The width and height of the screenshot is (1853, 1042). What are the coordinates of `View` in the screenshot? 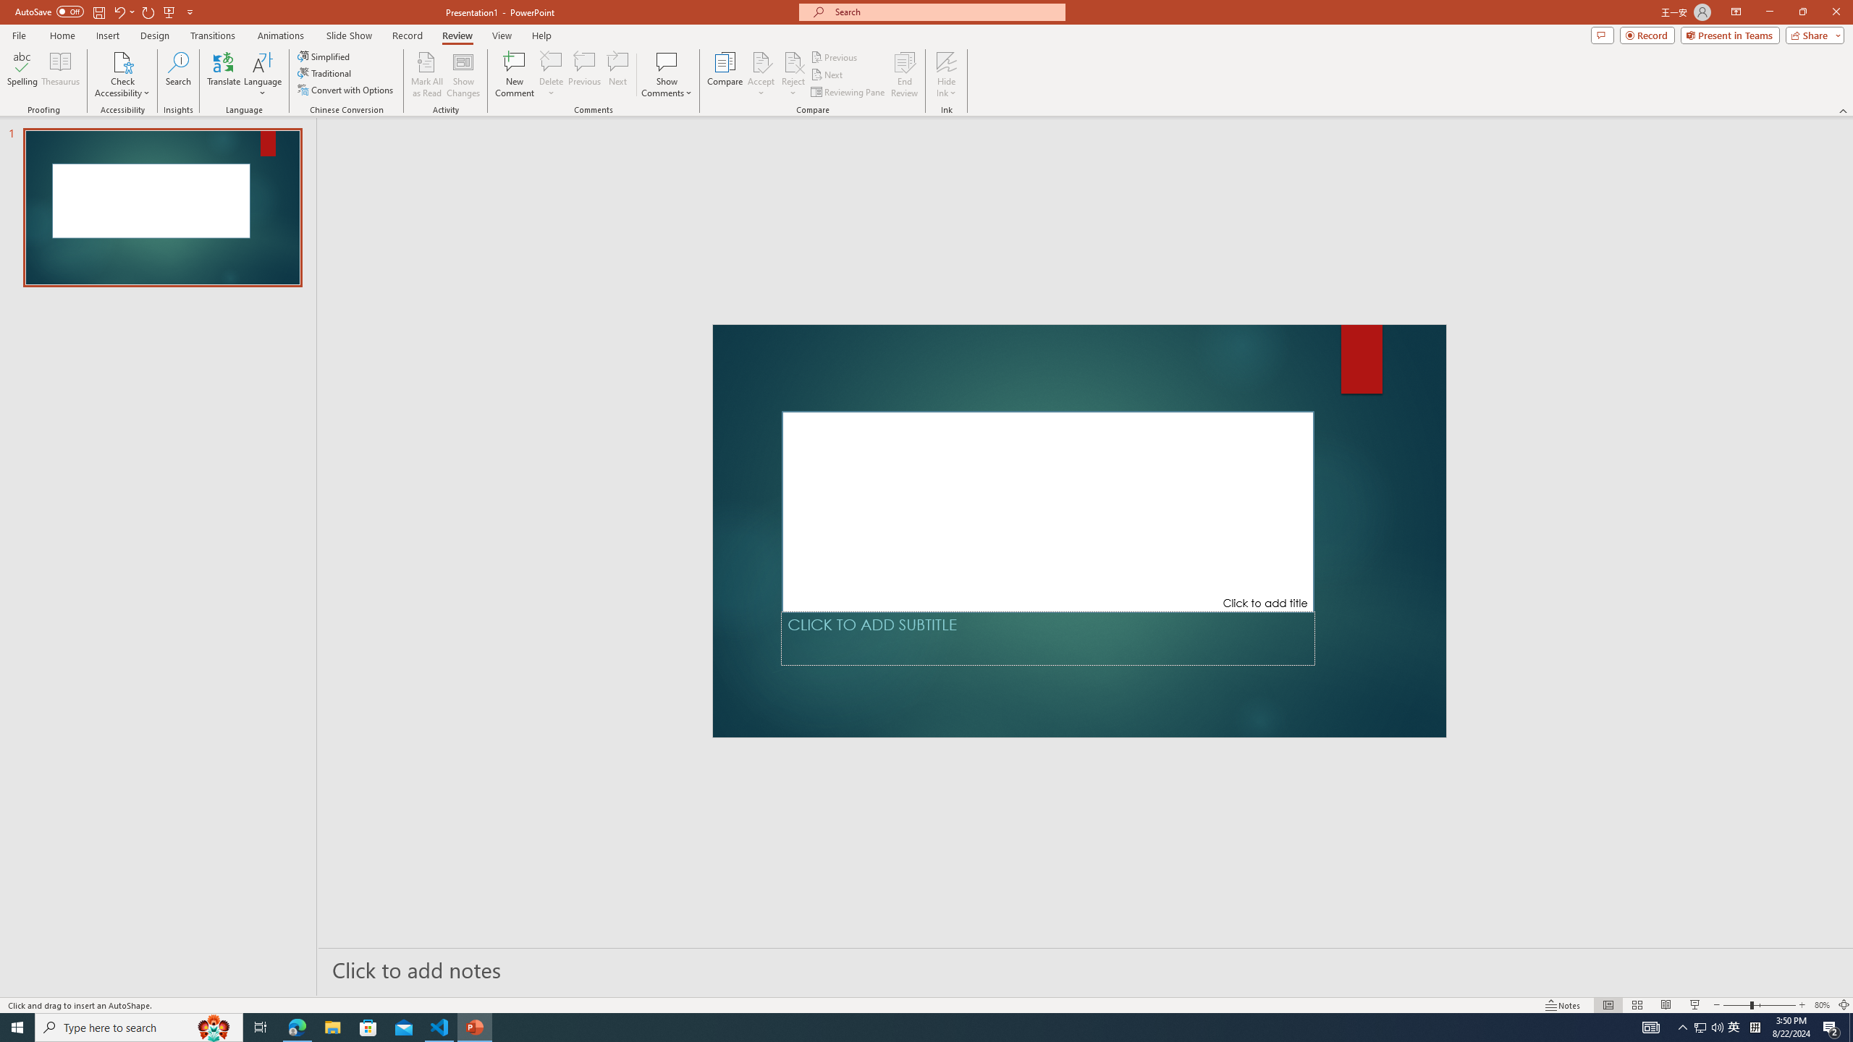 It's located at (502, 35).